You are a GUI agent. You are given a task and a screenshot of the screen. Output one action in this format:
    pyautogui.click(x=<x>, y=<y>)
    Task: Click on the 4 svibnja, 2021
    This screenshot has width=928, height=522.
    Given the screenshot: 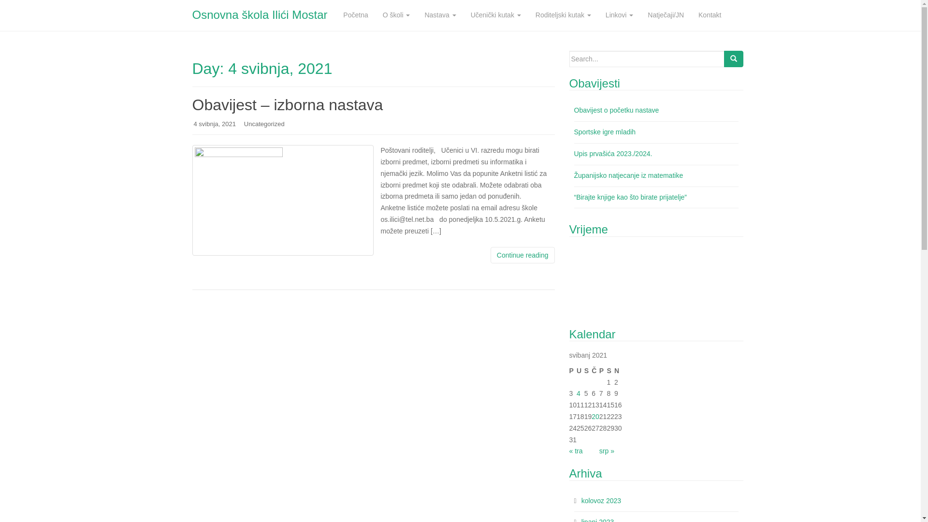 What is the action you would take?
    pyautogui.click(x=215, y=124)
    